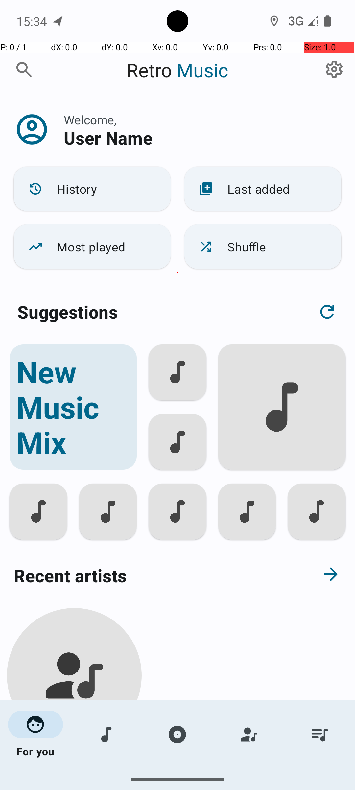 Image resolution: width=355 pixels, height=790 pixels. Describe the element at coordinates (248, 735) in the screenshot. I see `Artists` at that location.